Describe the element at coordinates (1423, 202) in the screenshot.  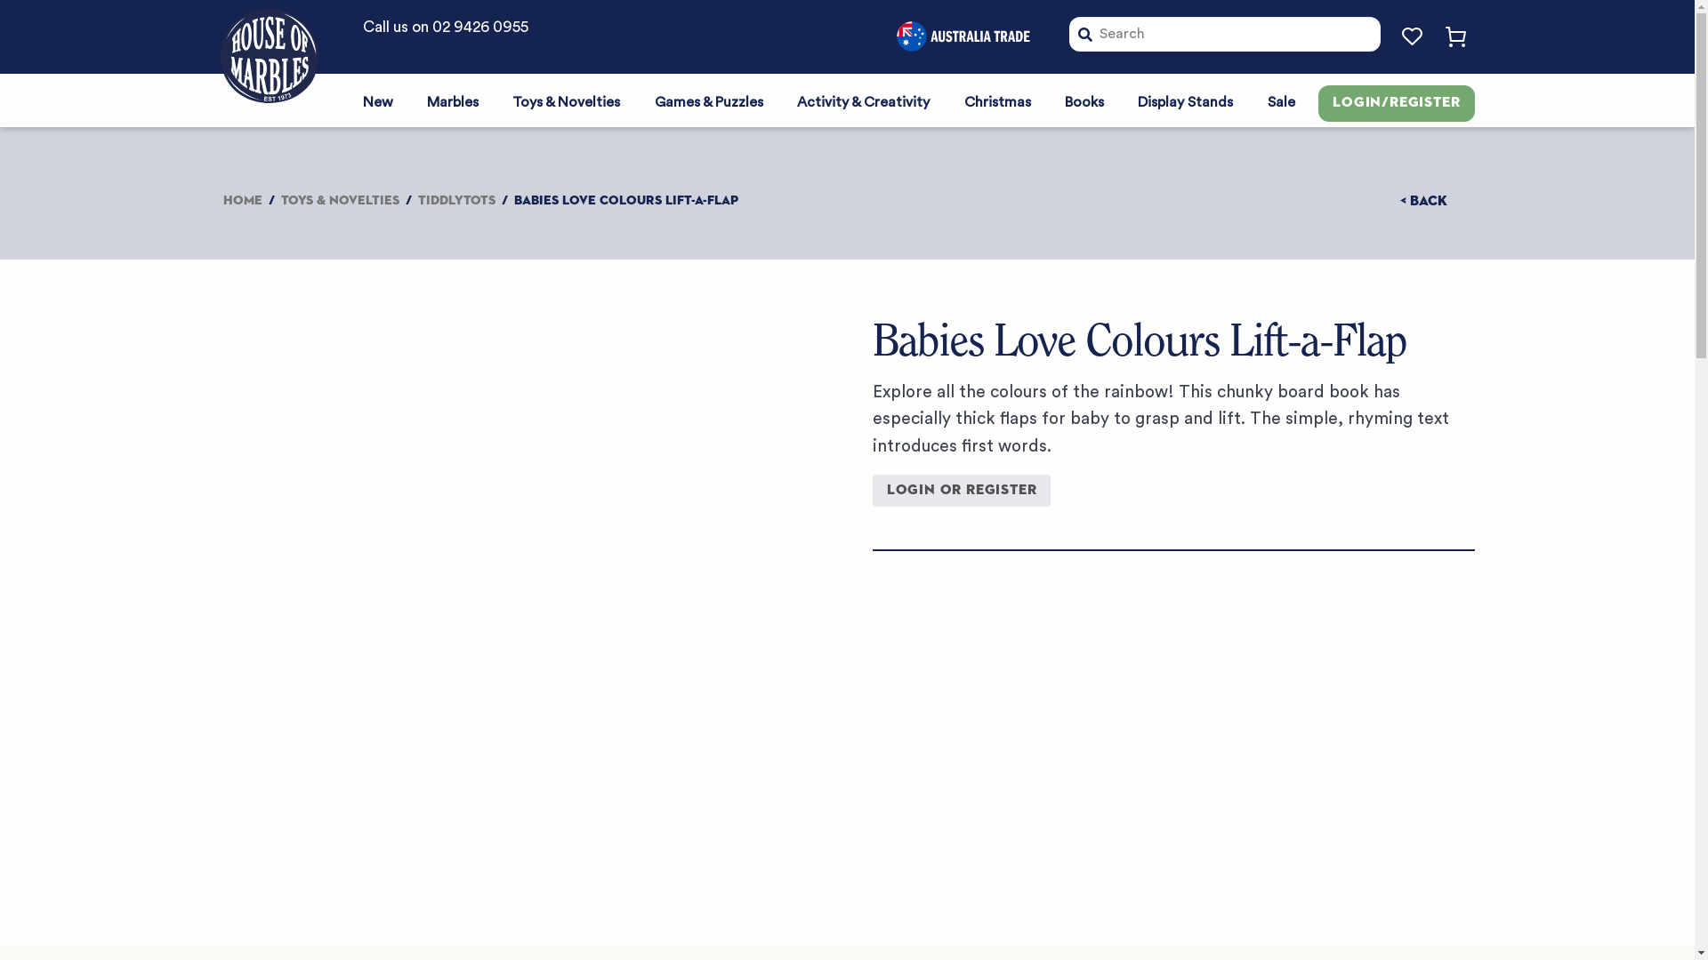
I see `< BACK` at that location.